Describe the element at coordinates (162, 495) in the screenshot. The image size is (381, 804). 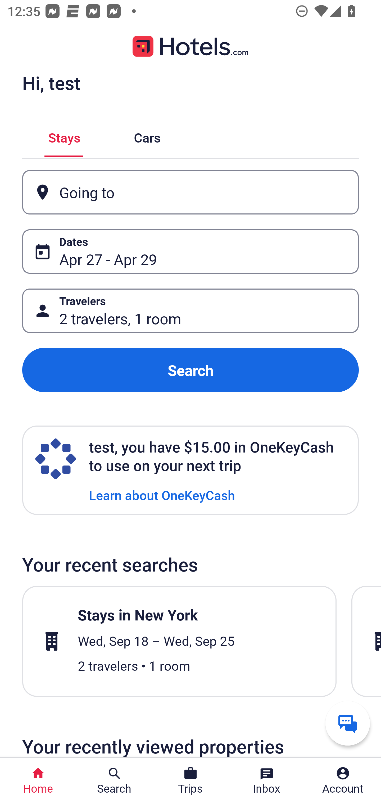
I see `Learn about OneKeyCash Learn about OneKeyCash Link` at that location.